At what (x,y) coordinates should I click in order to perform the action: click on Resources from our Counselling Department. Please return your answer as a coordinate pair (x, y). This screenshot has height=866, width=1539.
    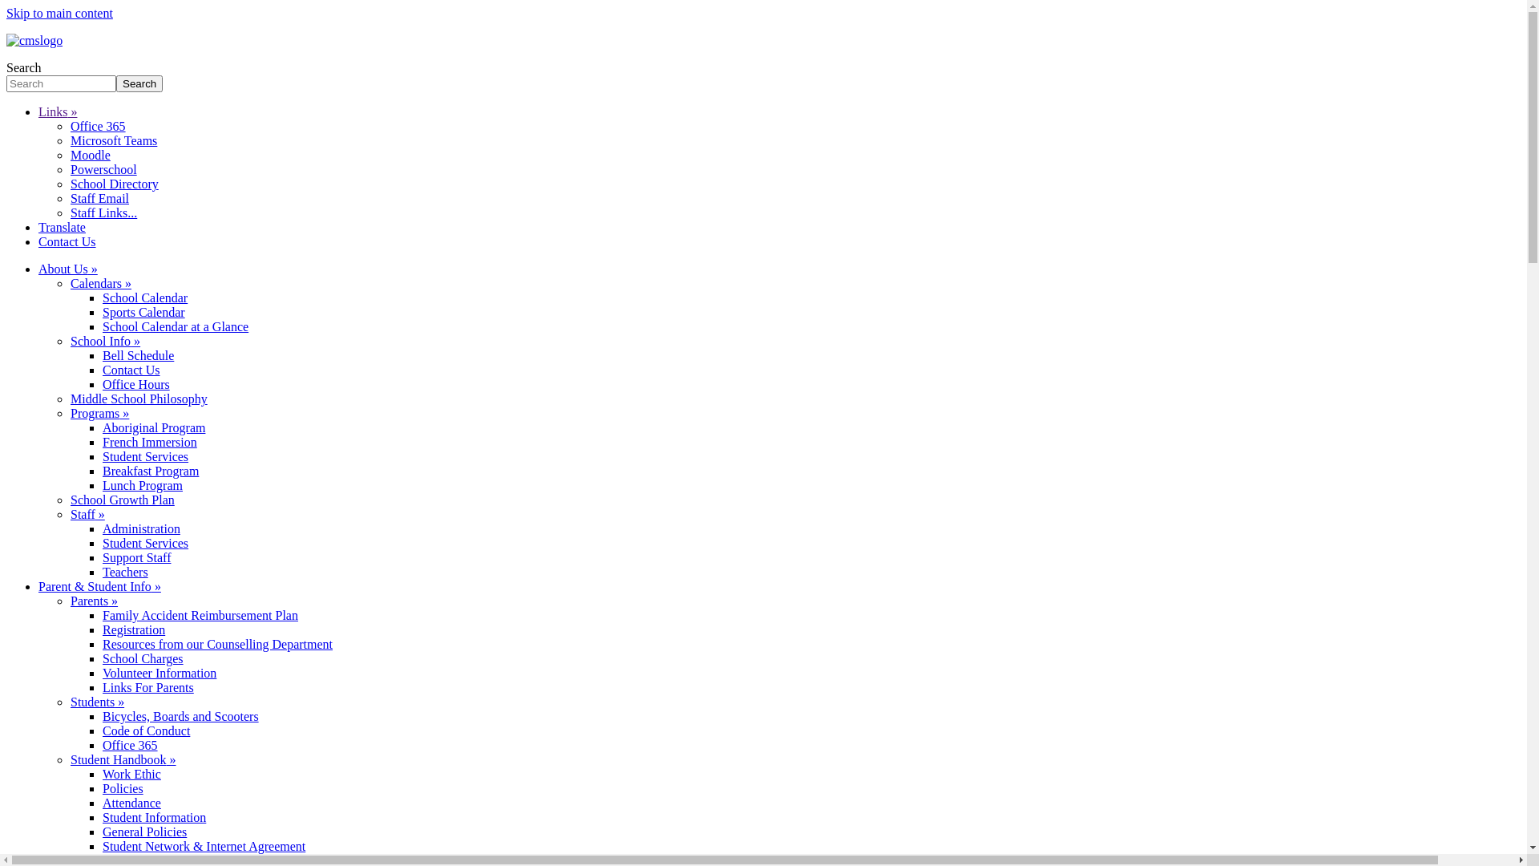
    Looking at the image, I should click on (218, 645).